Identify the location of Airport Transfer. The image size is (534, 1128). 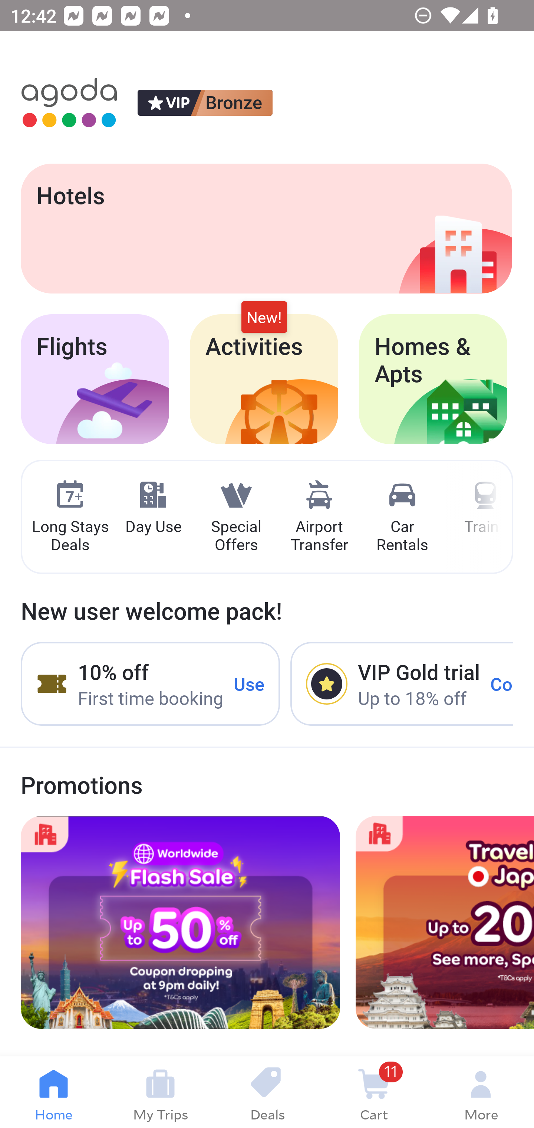
(319, 517).